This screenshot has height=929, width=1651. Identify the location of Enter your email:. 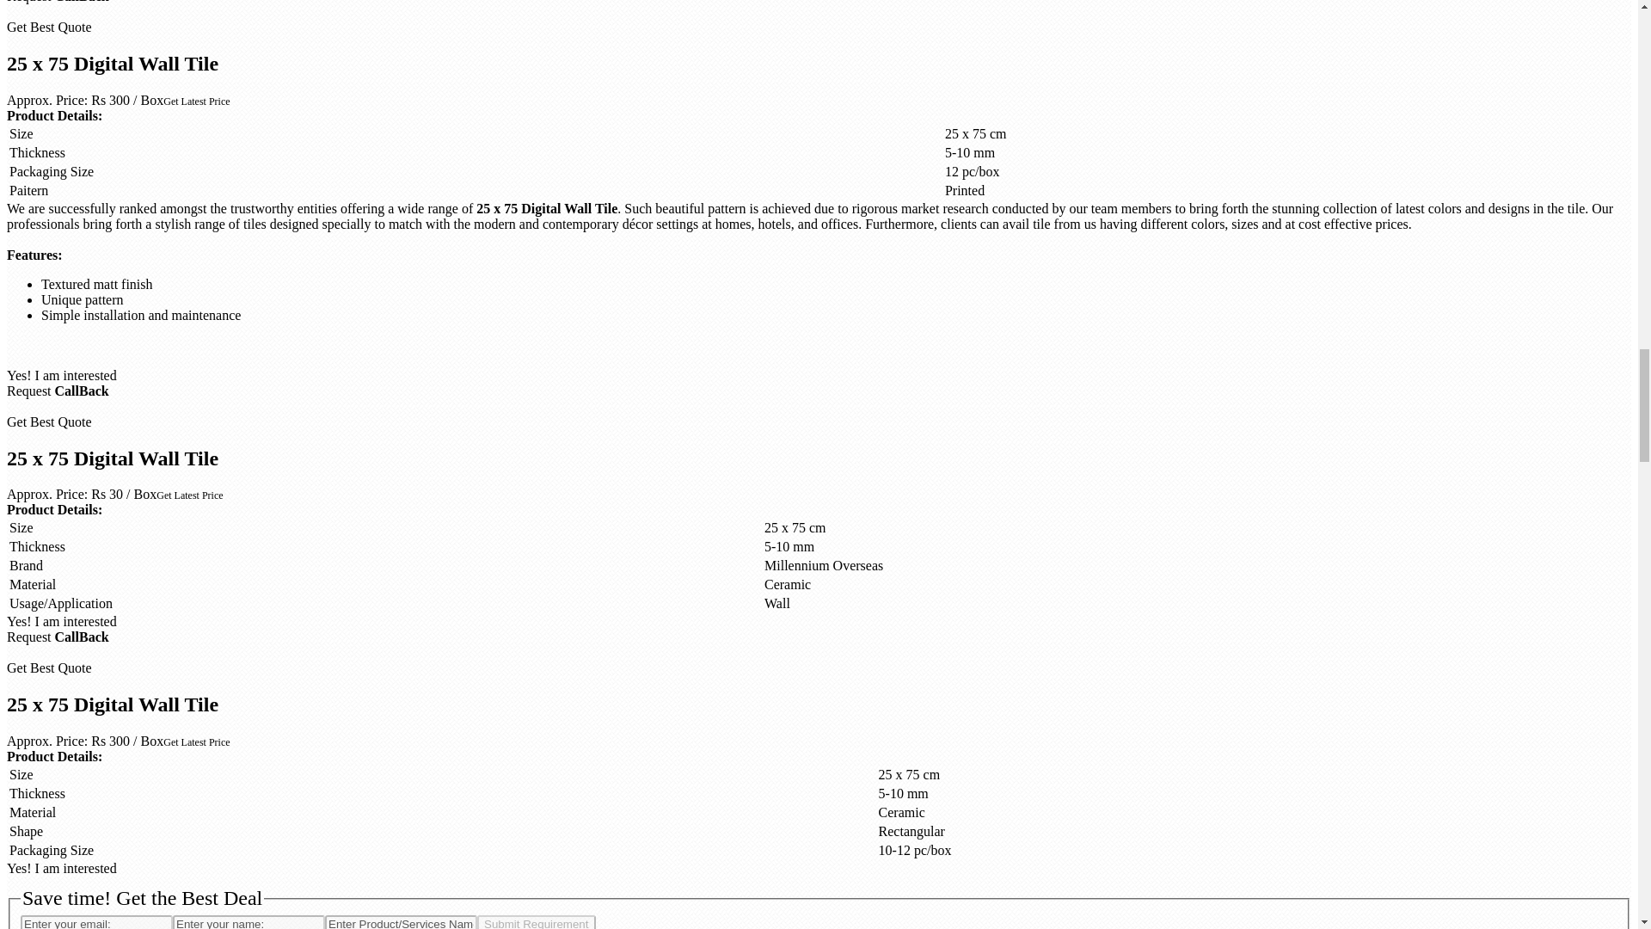
(96, 922).